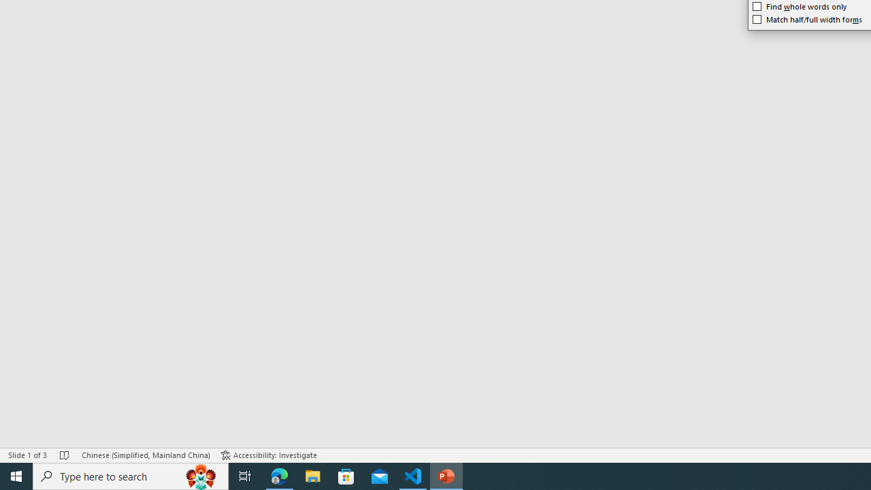 Image resolution: width=871 pixels, height=490 pixels. I want to click on Find whole words only, so click(800, 7).